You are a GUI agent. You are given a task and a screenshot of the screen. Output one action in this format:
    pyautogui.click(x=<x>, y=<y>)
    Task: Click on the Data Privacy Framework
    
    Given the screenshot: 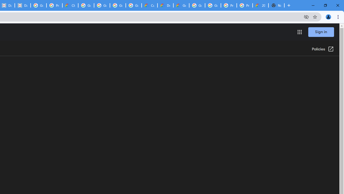 What is the action you would take?
    pyautogui.click(x=23, y=5)
    